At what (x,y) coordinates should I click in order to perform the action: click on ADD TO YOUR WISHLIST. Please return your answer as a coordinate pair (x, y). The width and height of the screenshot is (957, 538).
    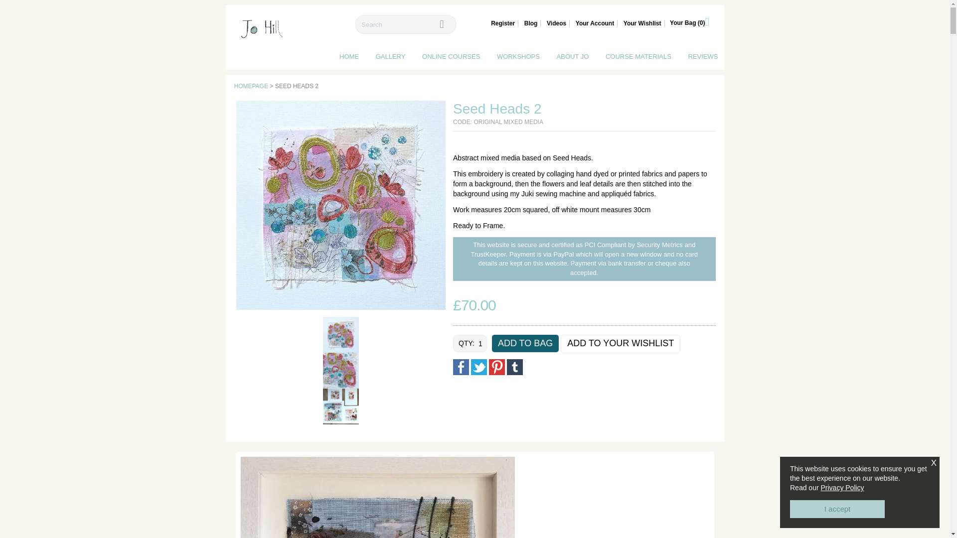
    Looking at the image, I should click on (621, 344).